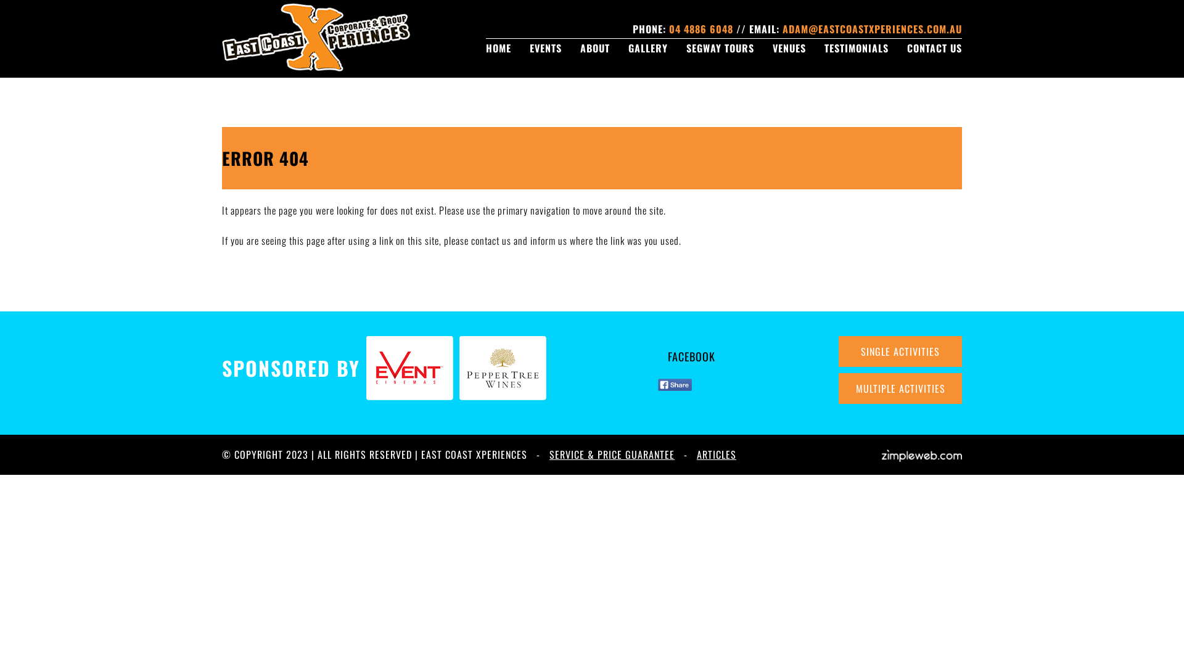 The width and height of the screenshot is (1184, 666). Describe the element at coordinates (675, 385) in the screenshot. I see `Facebook share` at that location.